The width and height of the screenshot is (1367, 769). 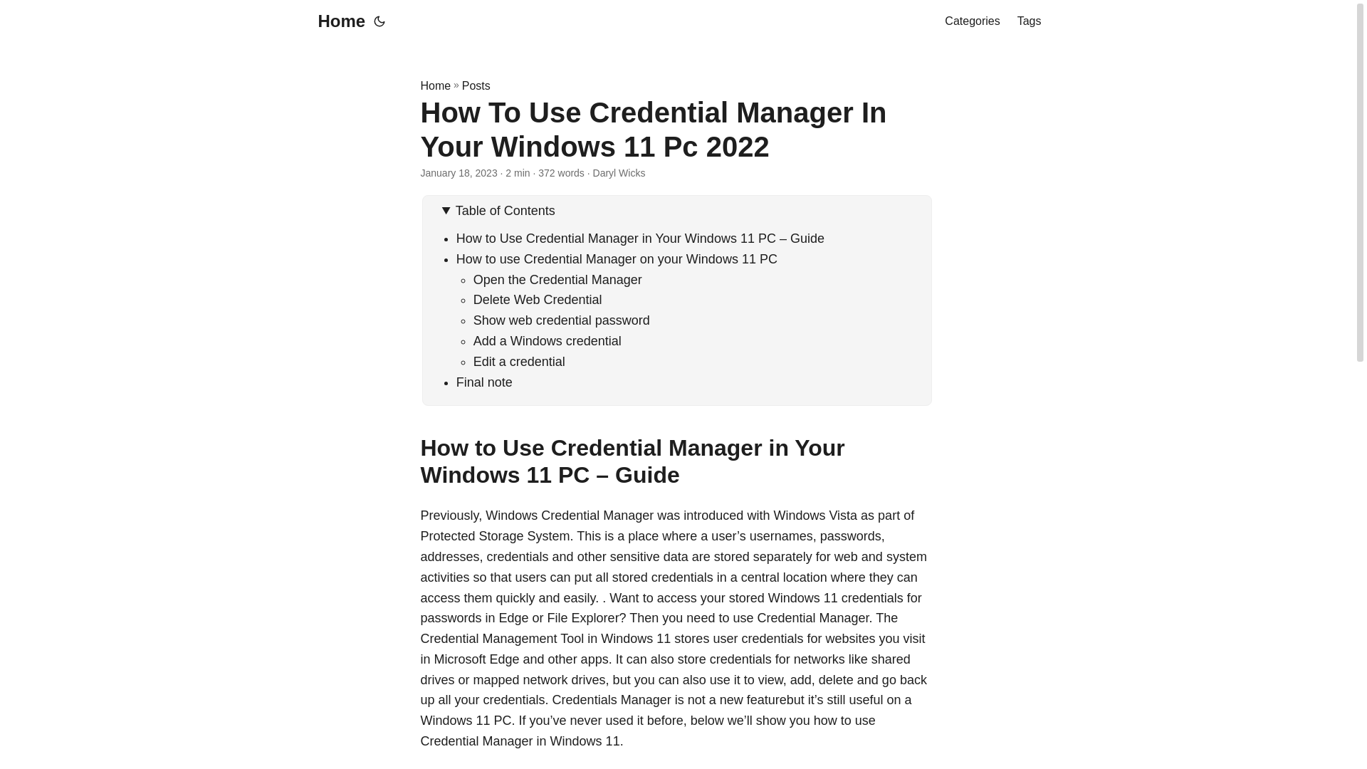 What do you see at coordinates (971, 21) in the screenshot?
I see `Categories` at bounding box center [971, 21].